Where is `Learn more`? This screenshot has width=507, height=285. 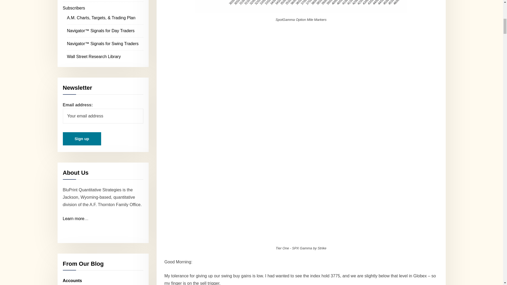
Learn more is located at coordinates (74, 218).